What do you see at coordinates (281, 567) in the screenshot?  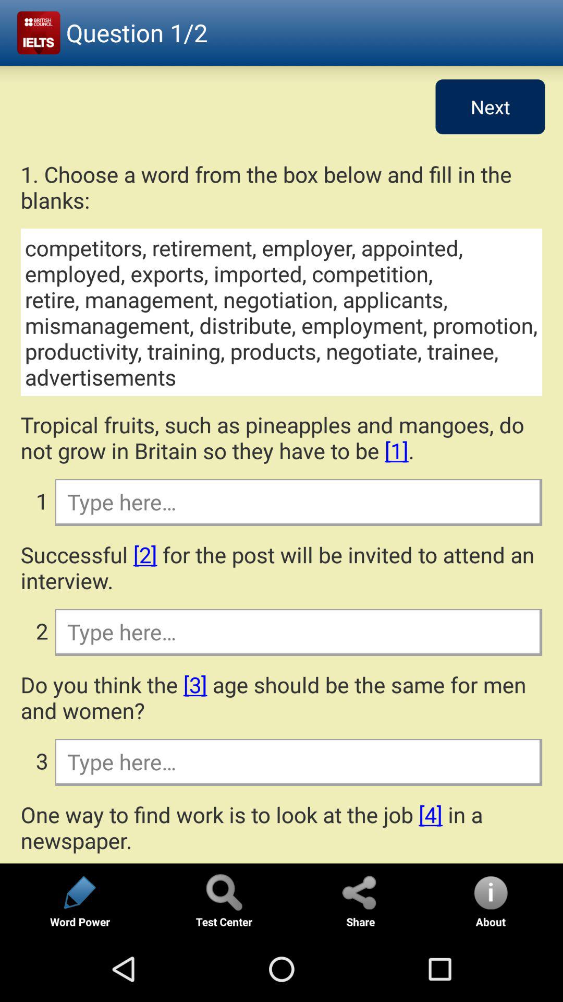 I see `launch item above 2` at bounding box center [281, 567].